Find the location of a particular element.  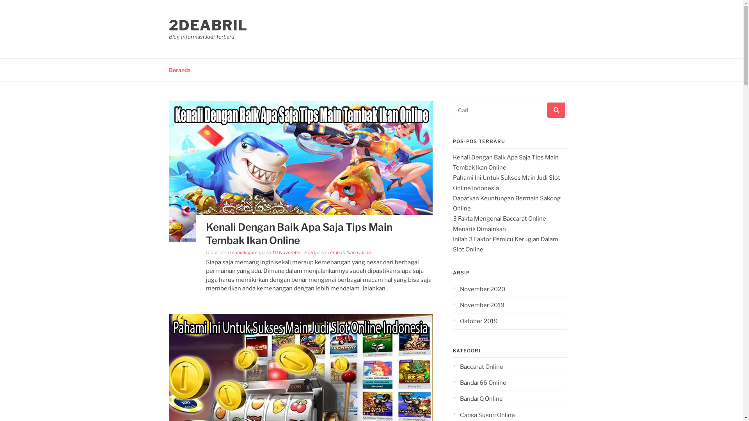

Kenali Dengan Baik Apa Saja Tips Main Tembak Ikan Online is located at coordinates (506, 163).